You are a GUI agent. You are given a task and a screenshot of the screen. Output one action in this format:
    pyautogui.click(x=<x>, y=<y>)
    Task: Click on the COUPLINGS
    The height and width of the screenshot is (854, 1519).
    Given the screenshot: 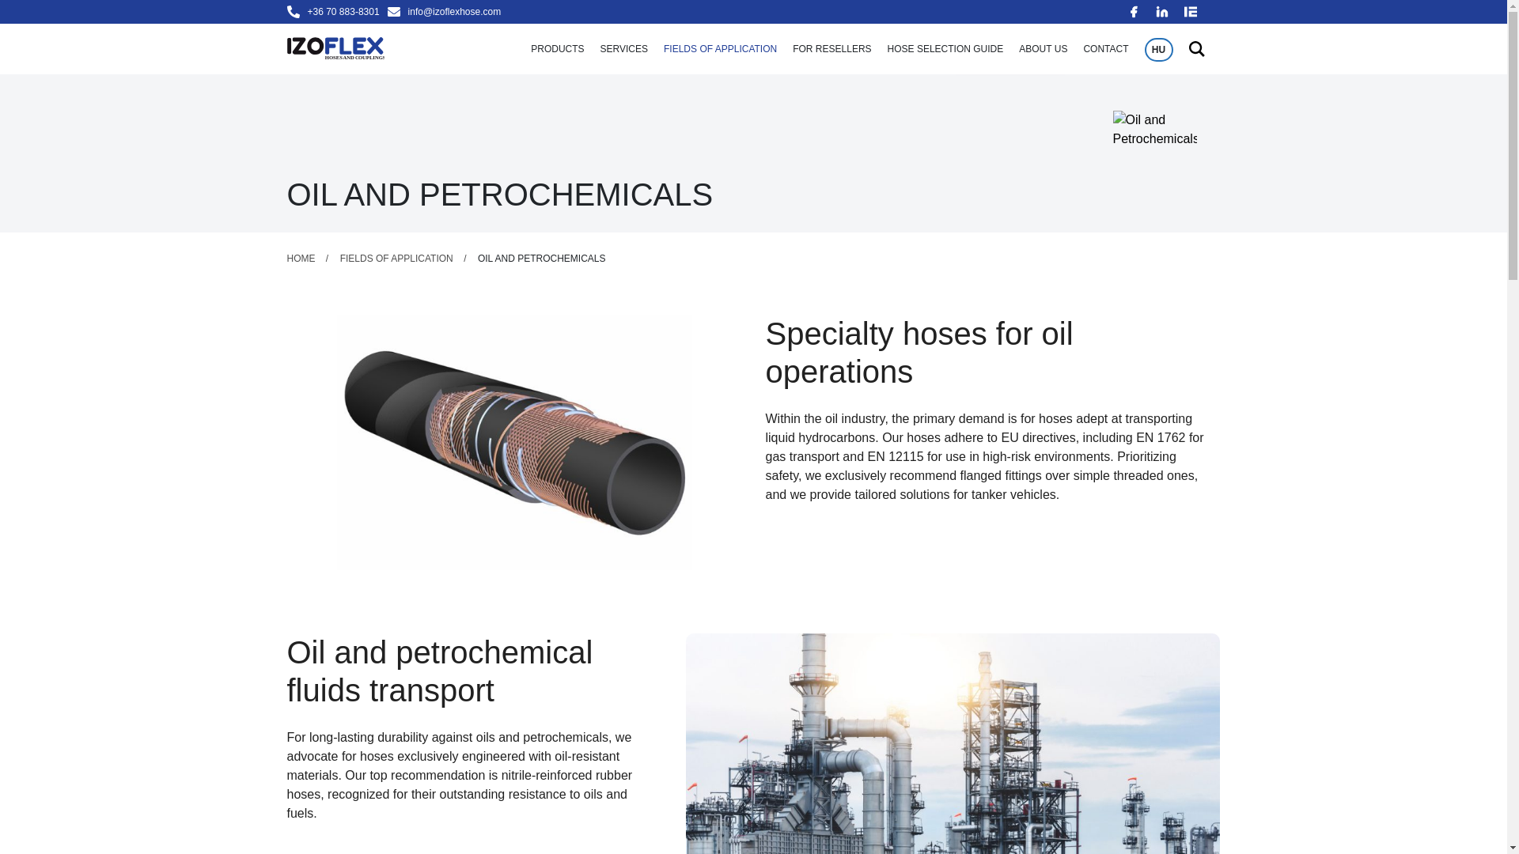 What is the action you would take?
    pyautogui.click(x=525, y=8)
    